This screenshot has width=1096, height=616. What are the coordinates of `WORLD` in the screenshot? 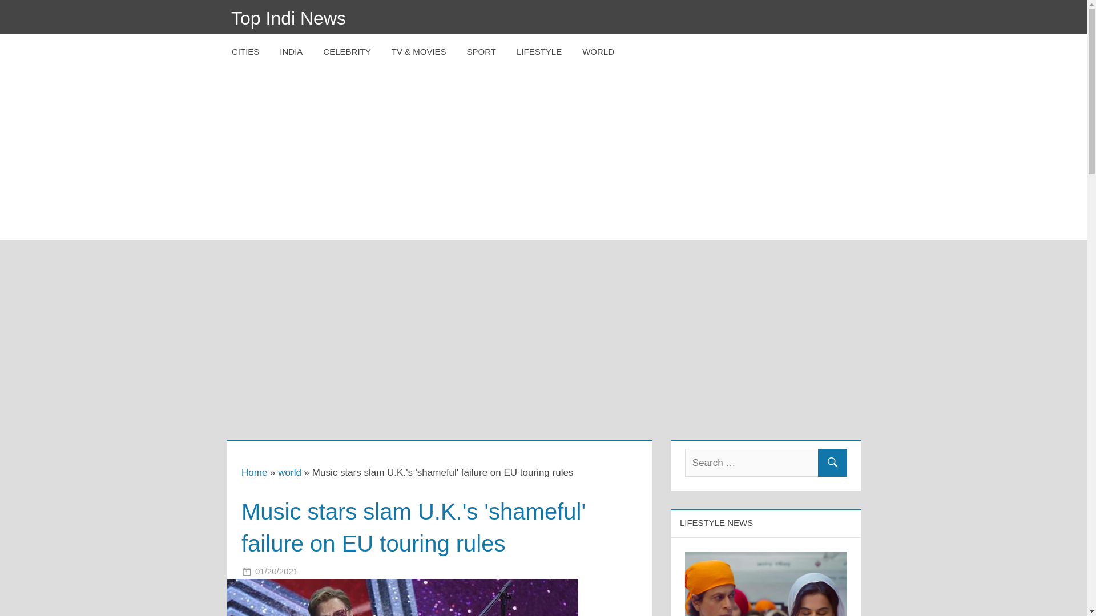 It's located at (598, 52).